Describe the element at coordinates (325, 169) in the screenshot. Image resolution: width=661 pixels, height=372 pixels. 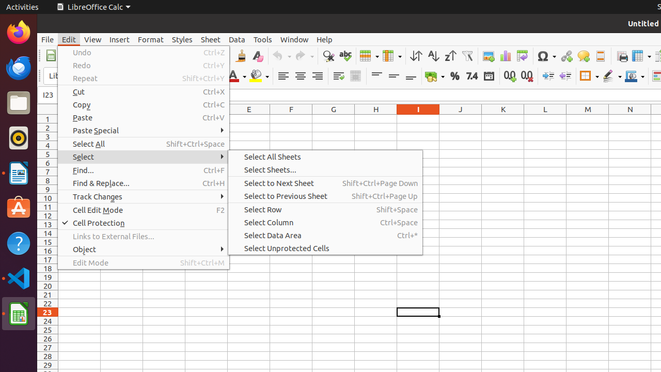
I see `Select Sheets...` at that location.